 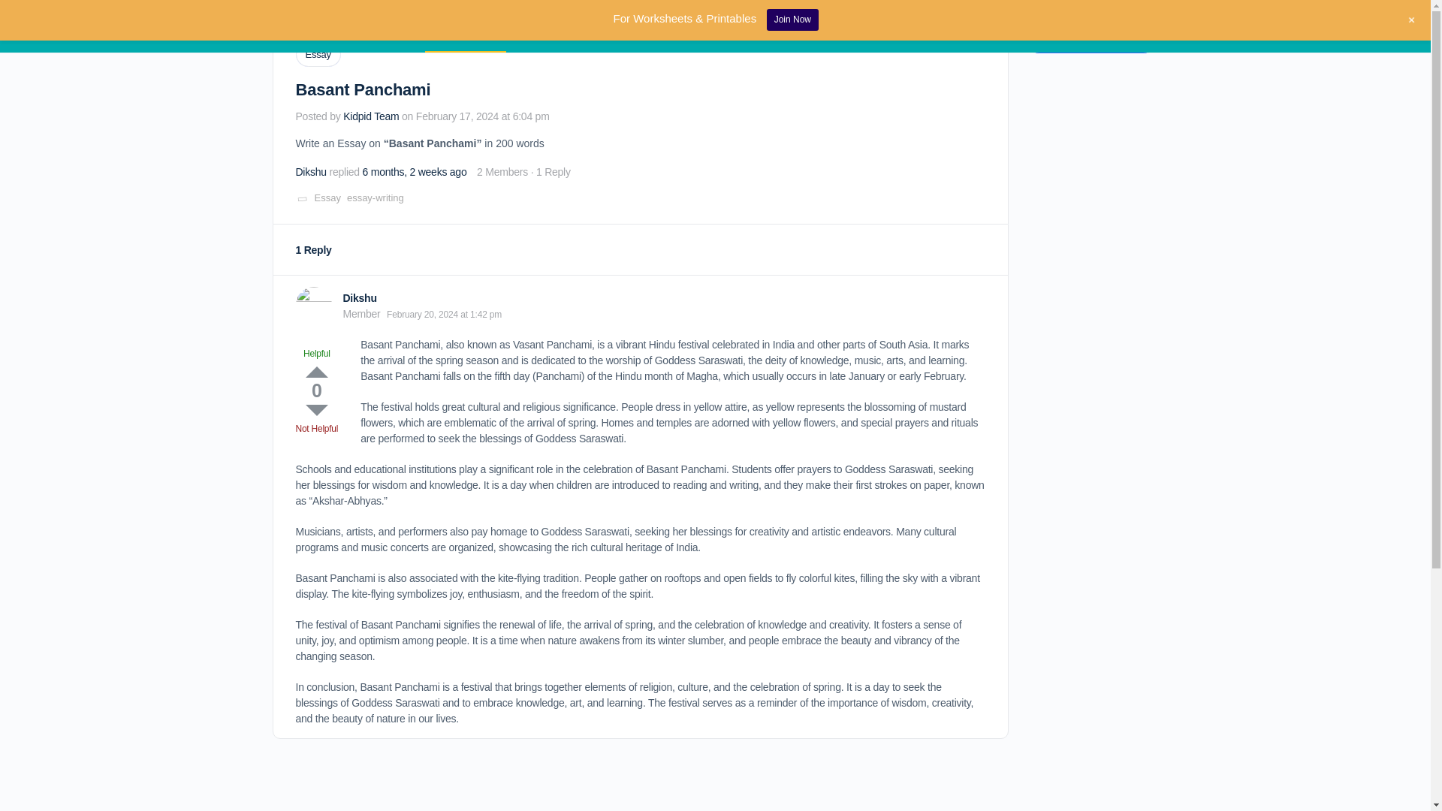 What do you see at coordinates (466, 26) in the screenshot?
I see `Ask Question` at bounding box center [466, 26].